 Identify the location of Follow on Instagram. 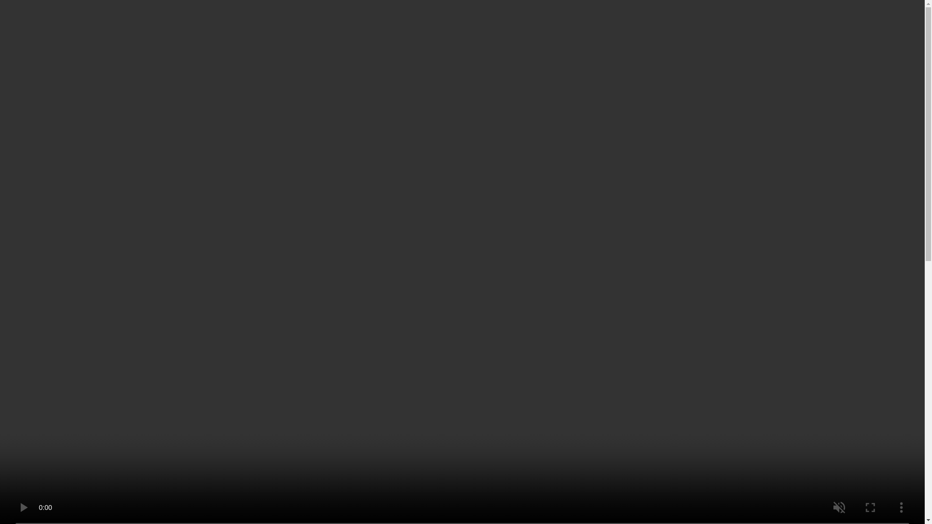
(120, 506).